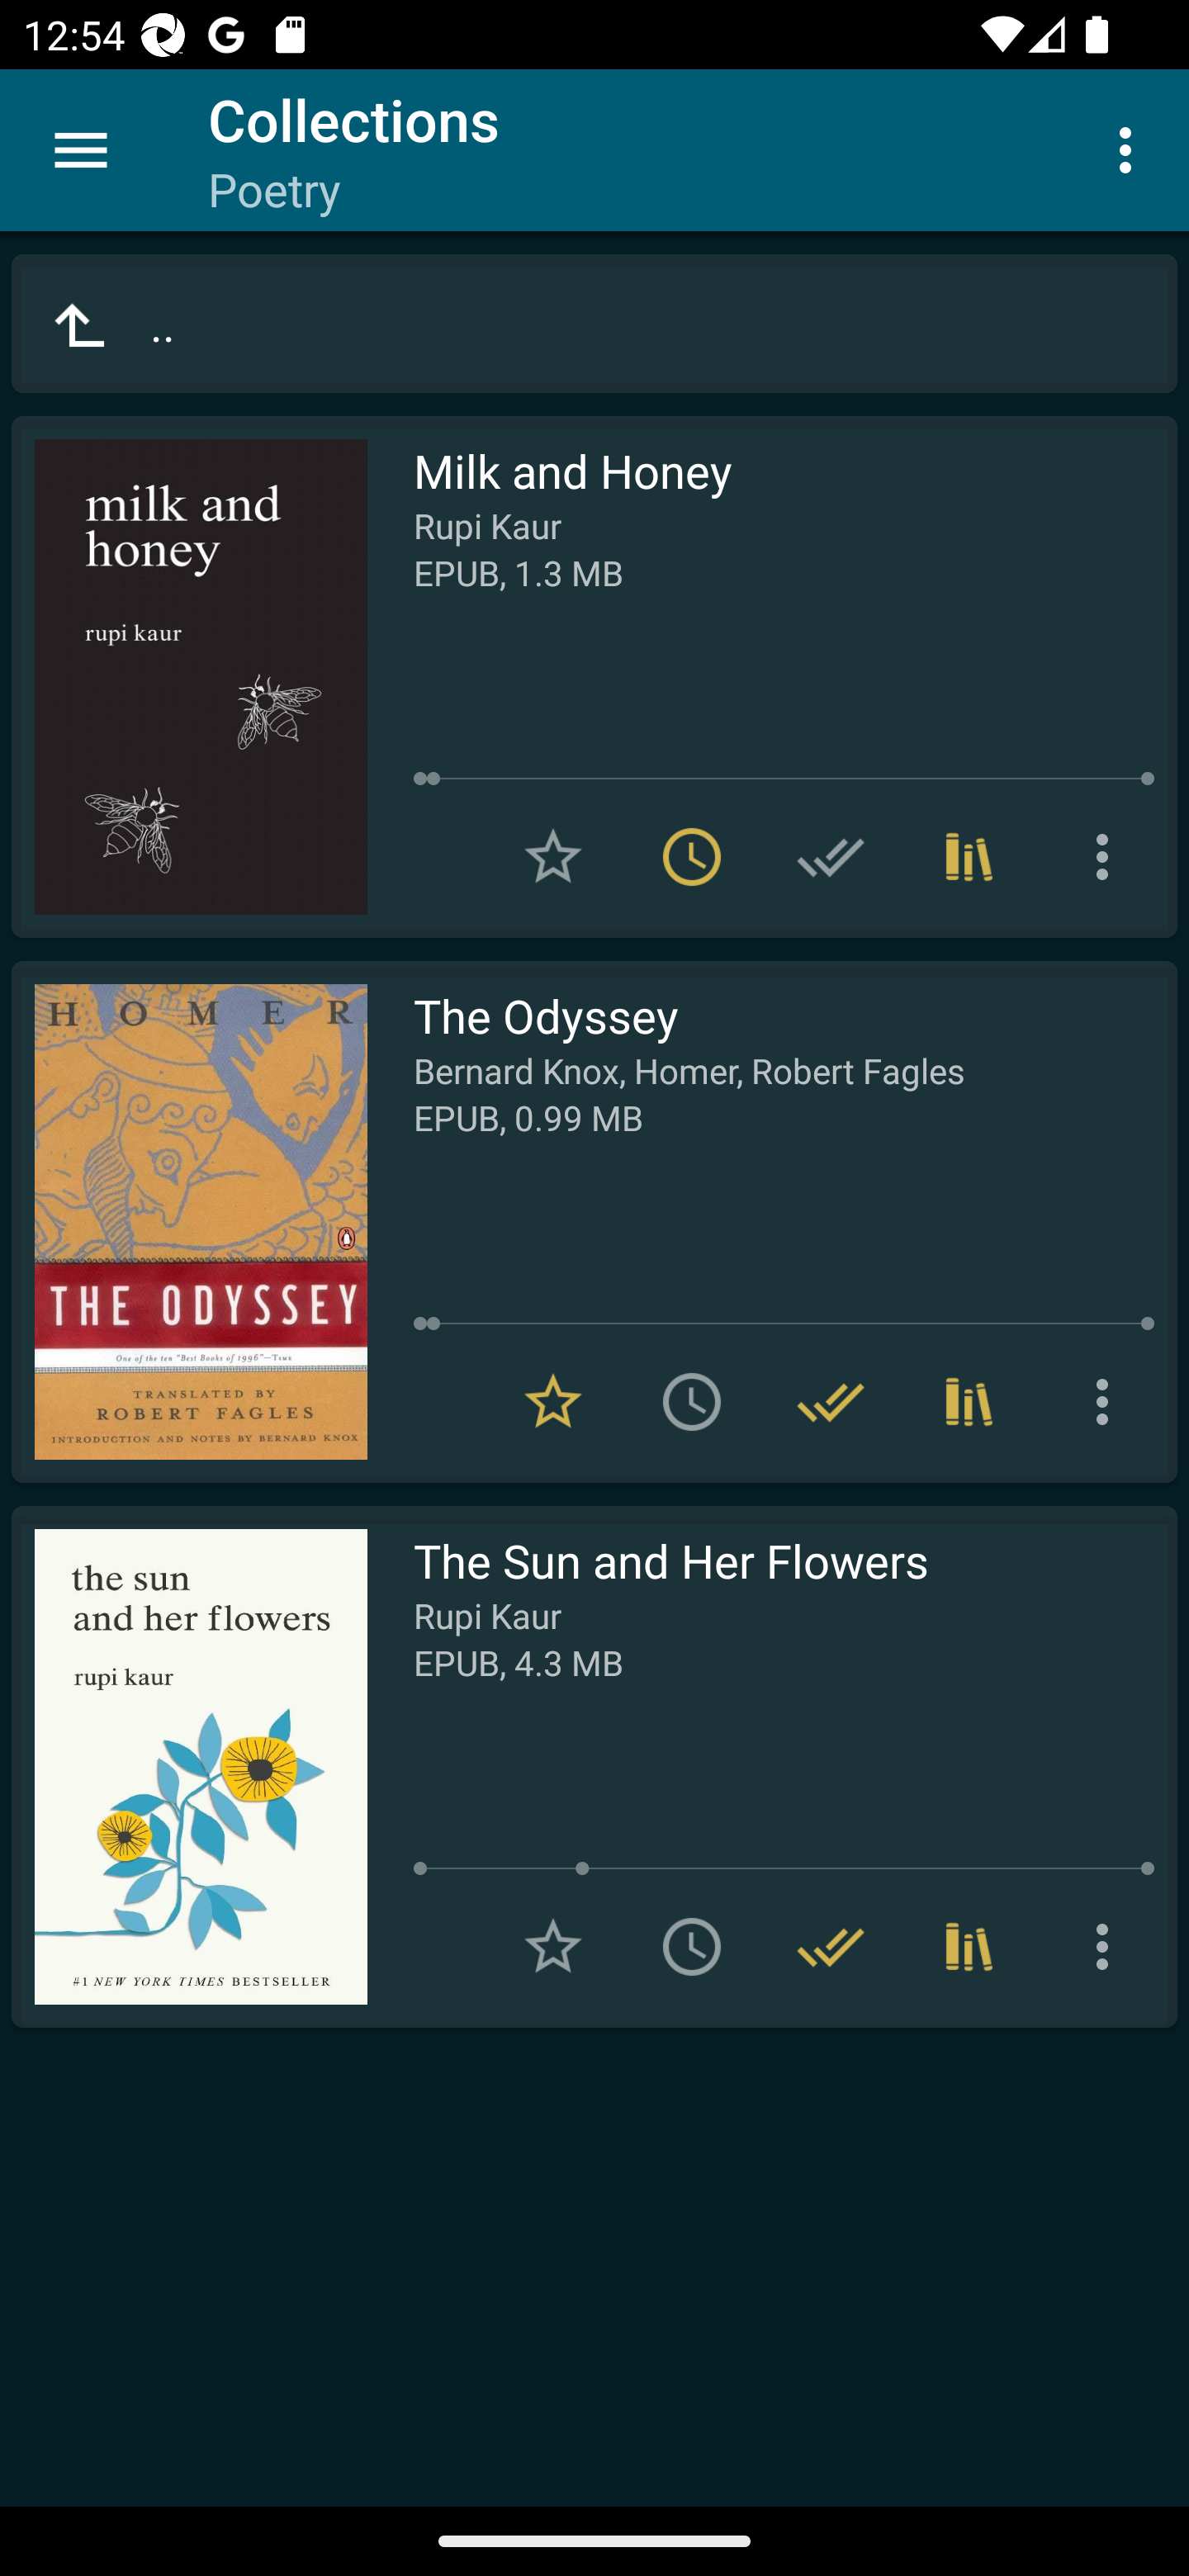  What do you see at coordinates (189, 1767) in the screenshot?
I see `Read The Sun and Her Flowers` at bounding box center [189, 1767].